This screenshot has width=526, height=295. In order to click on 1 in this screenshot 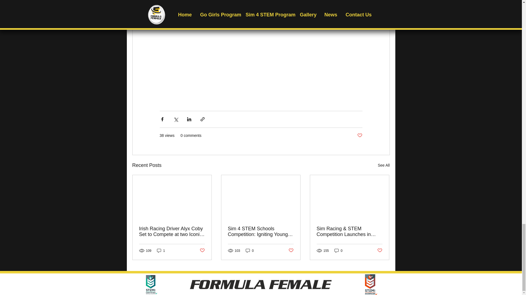, I will do `click(161, 250)`.